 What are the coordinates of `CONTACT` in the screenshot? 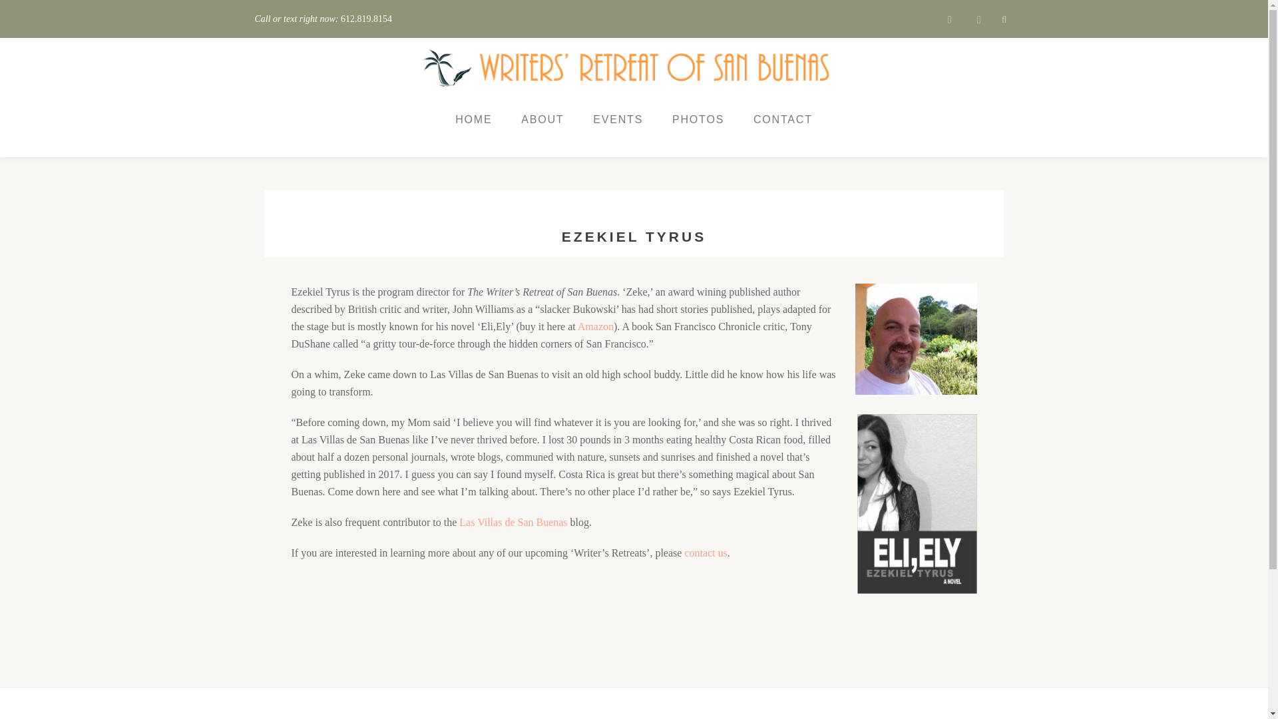 It's located at (783, 119).